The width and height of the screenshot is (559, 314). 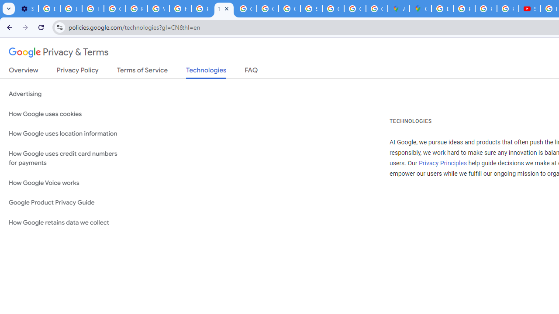 What do you see at coordinates (66, 133) in the screenshot?
I see `How Google uses location information` at bounding box center [66, 133].